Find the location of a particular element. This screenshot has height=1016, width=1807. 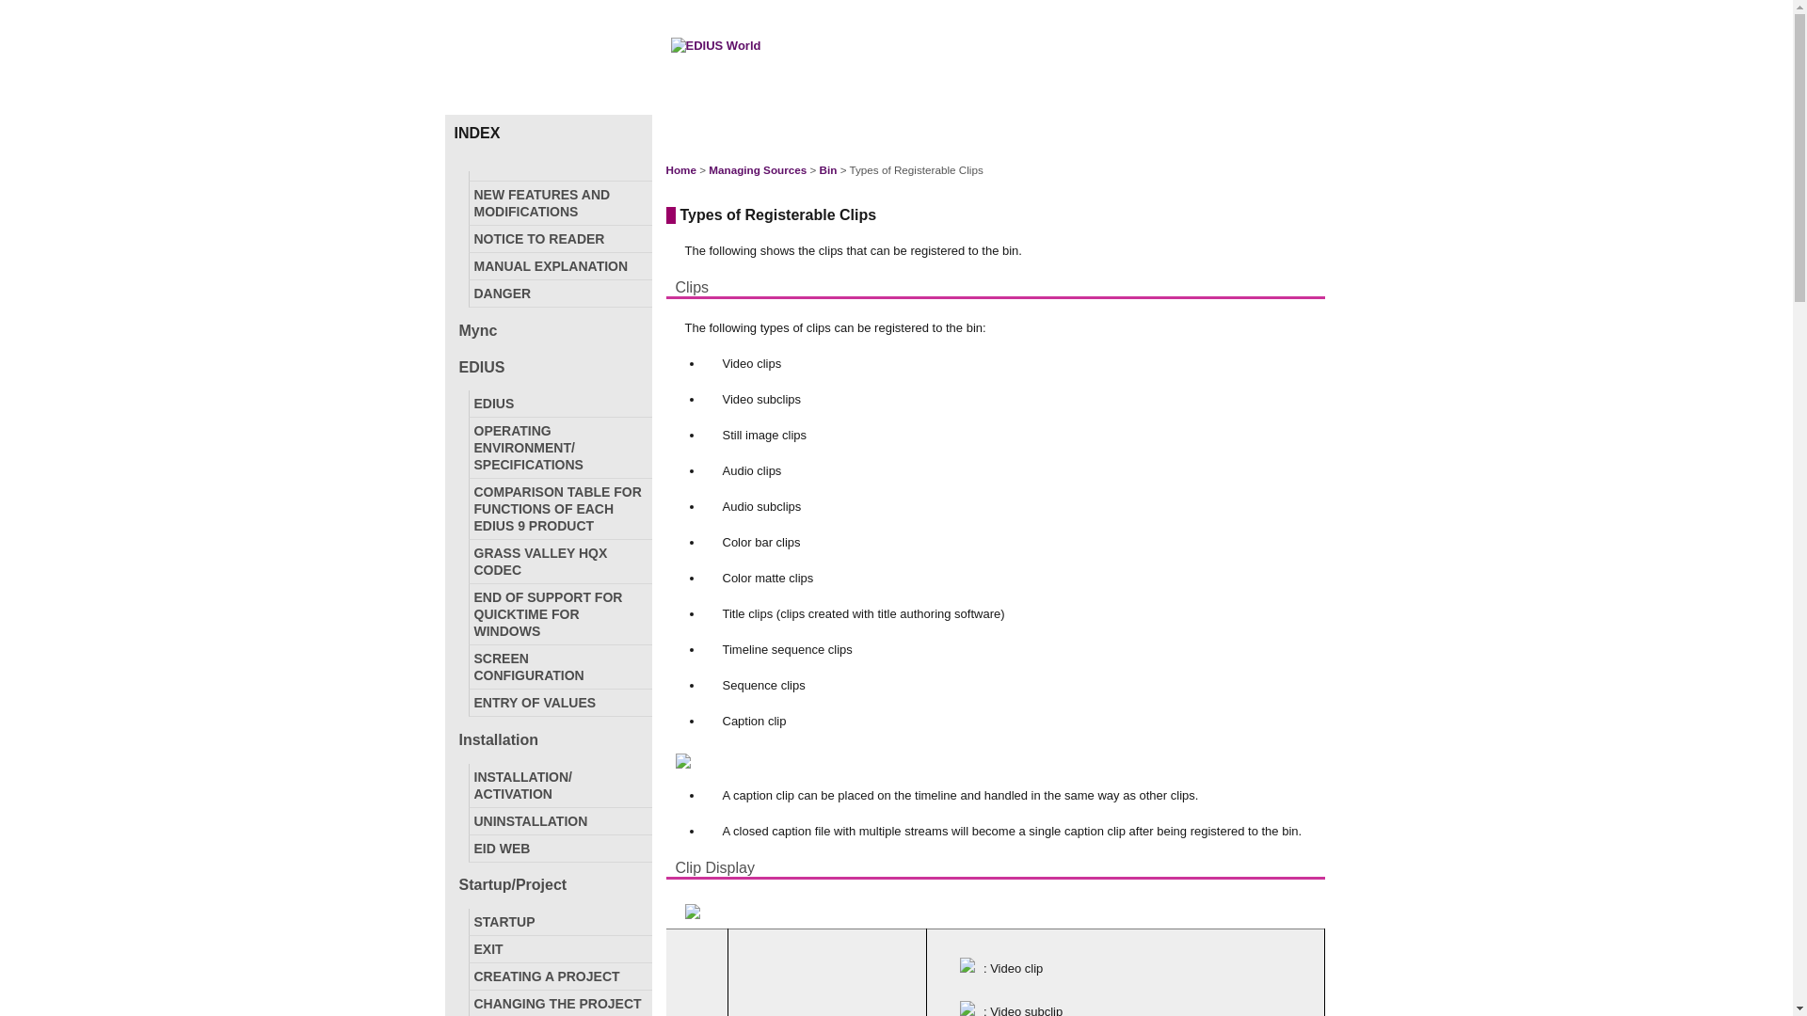

CHANGING THE PROJECT SETTING is located at coordinates (559, 1003).